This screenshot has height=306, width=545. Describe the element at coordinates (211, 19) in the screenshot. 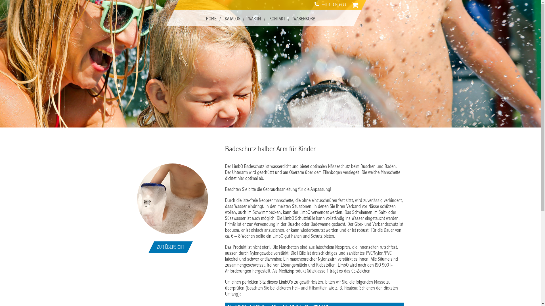

I see `HOME` at that location.